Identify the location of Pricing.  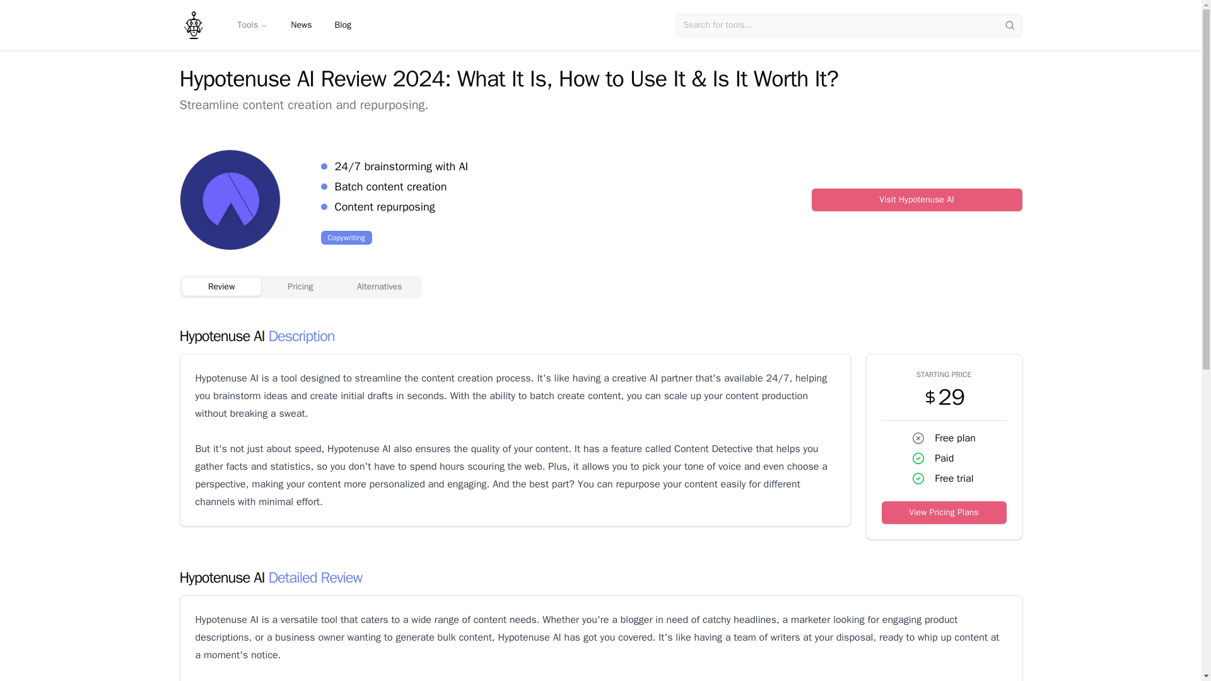
(300, 286).